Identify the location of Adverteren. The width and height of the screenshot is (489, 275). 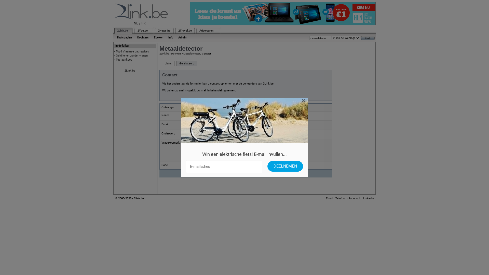
(206, 31).